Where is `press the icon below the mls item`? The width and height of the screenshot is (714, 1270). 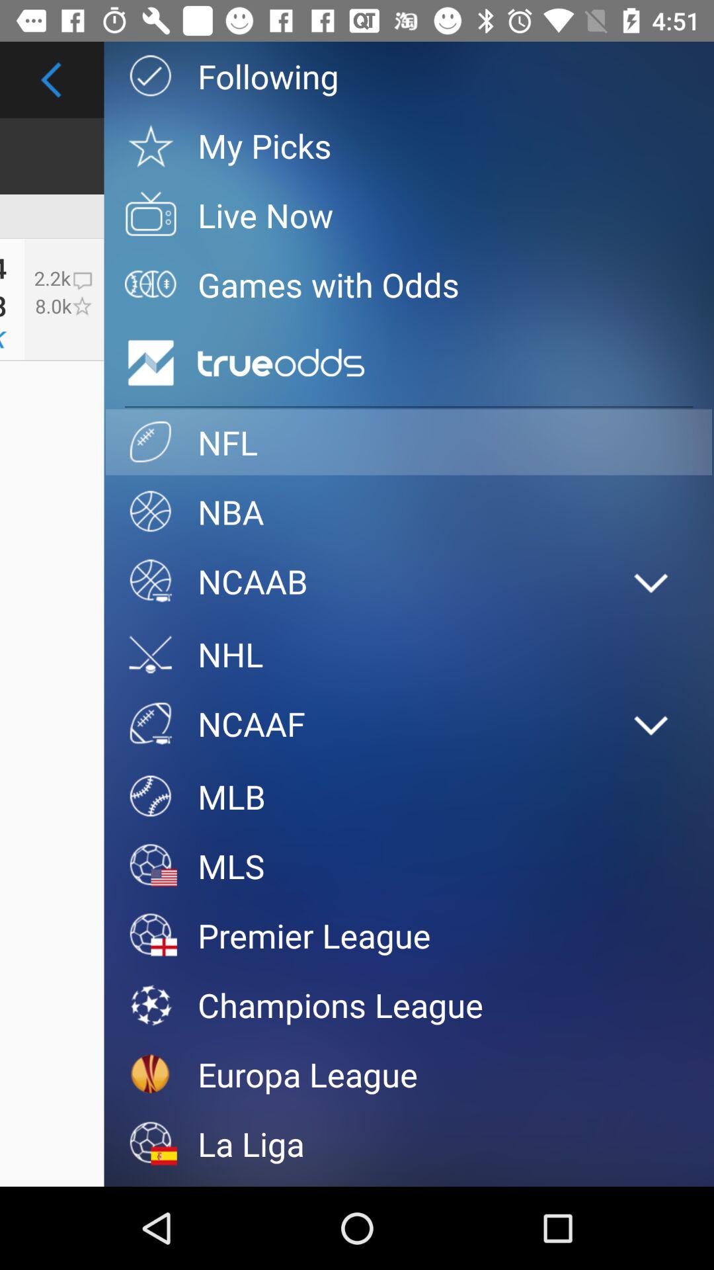 press the icon below the mls item is located at coordinates (409, 935).